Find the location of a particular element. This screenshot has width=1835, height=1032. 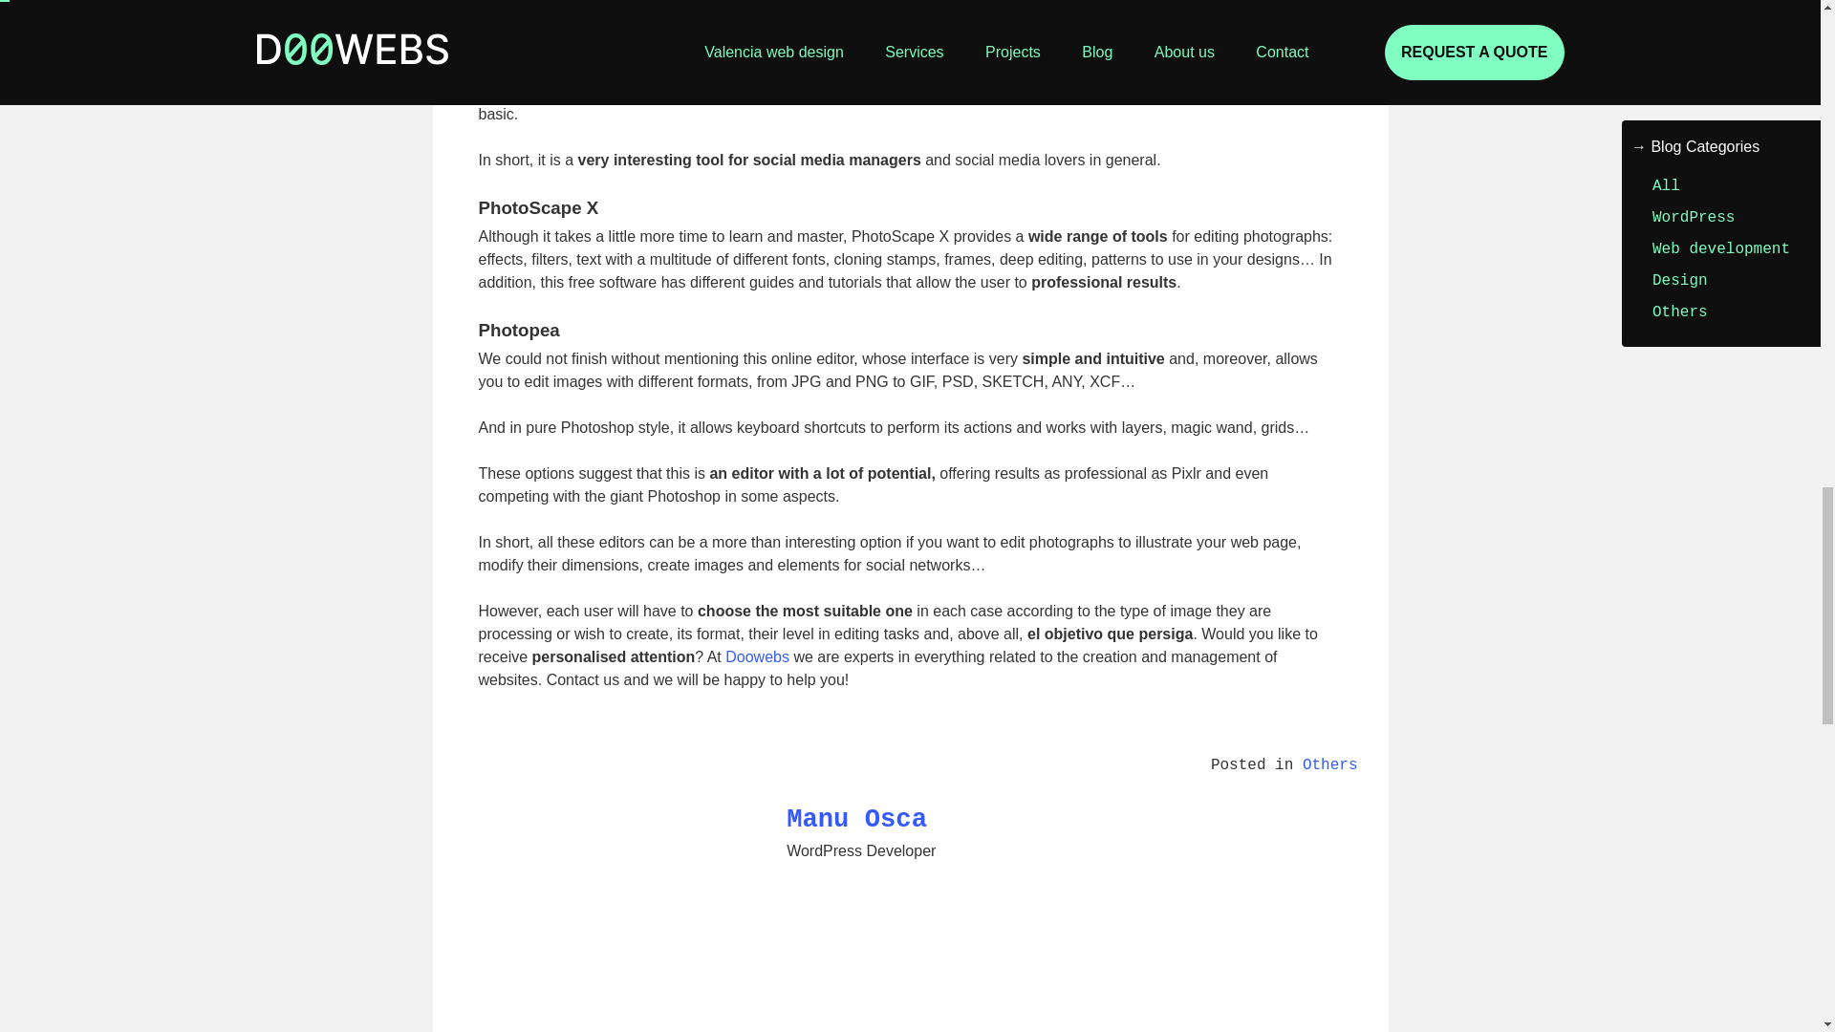

Manu Osca is located at coordinates (596, 896).